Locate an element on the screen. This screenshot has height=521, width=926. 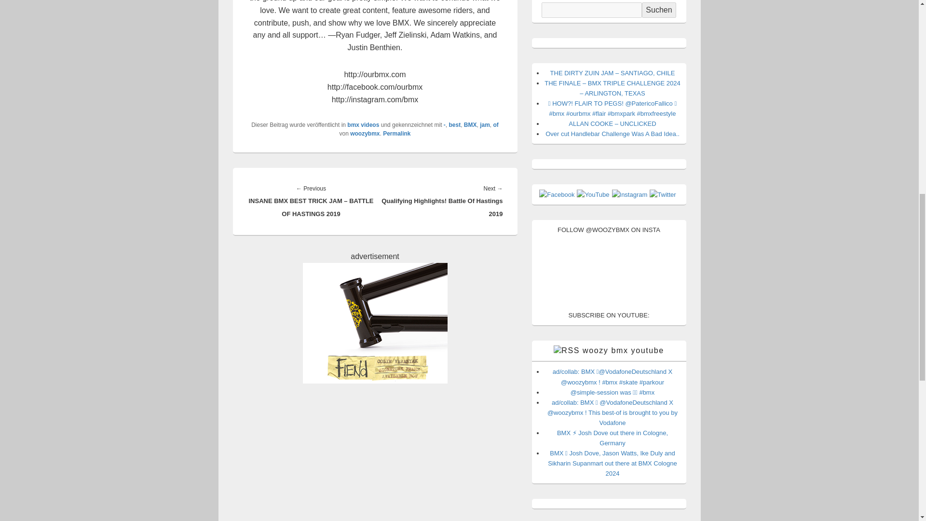
Follow woozybmx on Twitter is located at coordinates (663, 195).